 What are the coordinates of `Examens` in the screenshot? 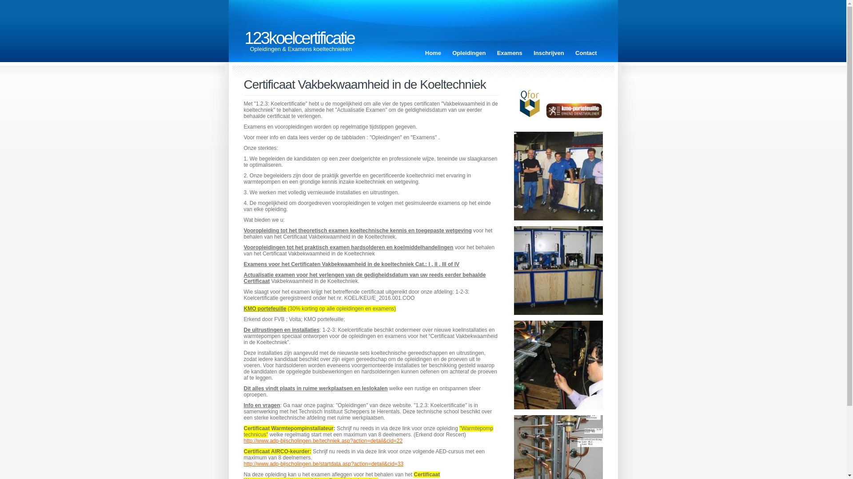 It's located at (510, 53).